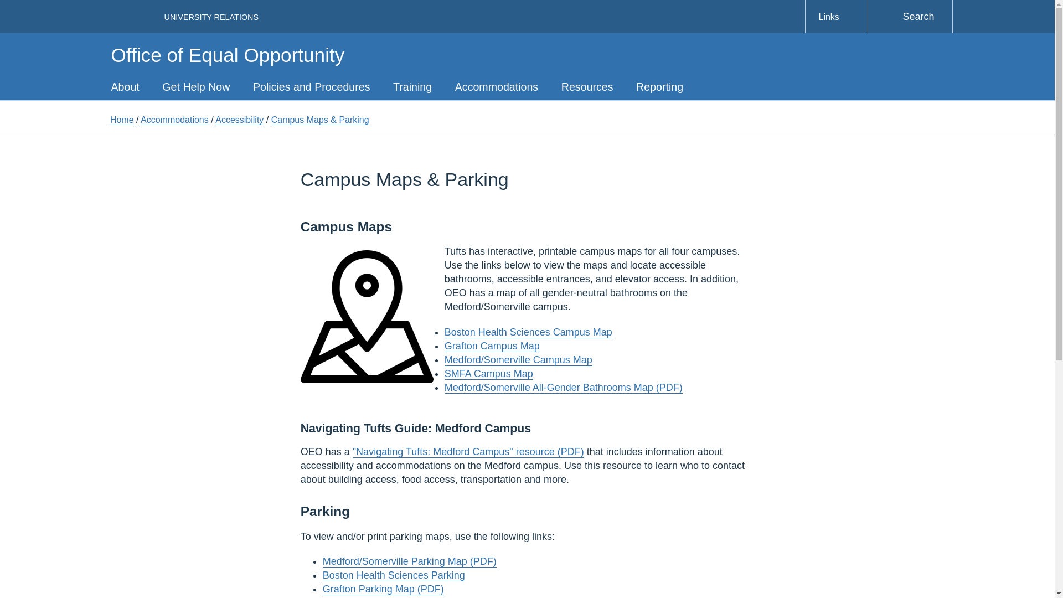 The width and height of the screenshot is (1063, 598). What do you see at coordinates (227, 54) in the screenshot?
I see `Office of Equal Opportunity` at bounding box center [227, 54].